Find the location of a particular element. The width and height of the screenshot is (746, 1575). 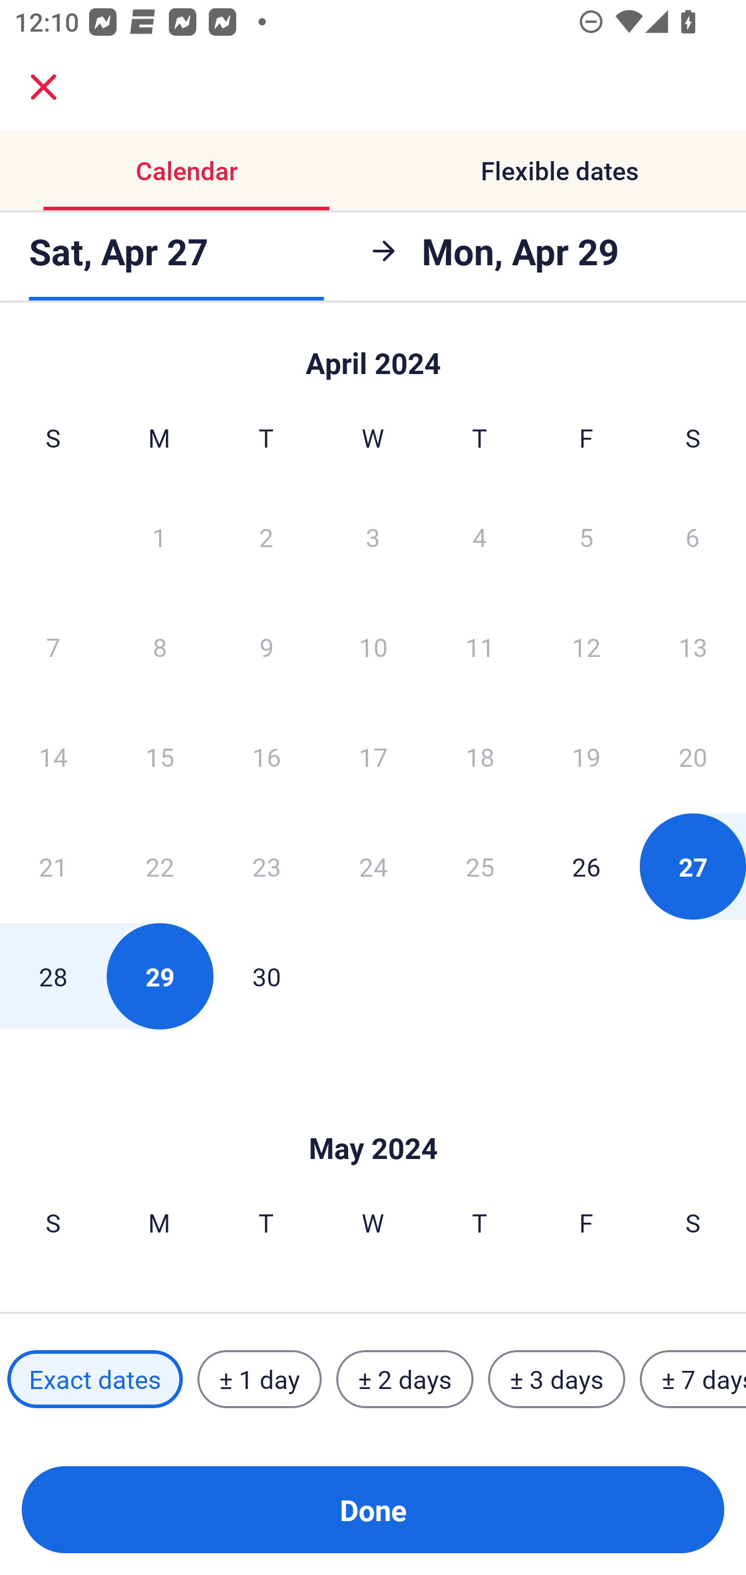

12 Friday, April 12, 2024 is located at coordinates (586, 647).